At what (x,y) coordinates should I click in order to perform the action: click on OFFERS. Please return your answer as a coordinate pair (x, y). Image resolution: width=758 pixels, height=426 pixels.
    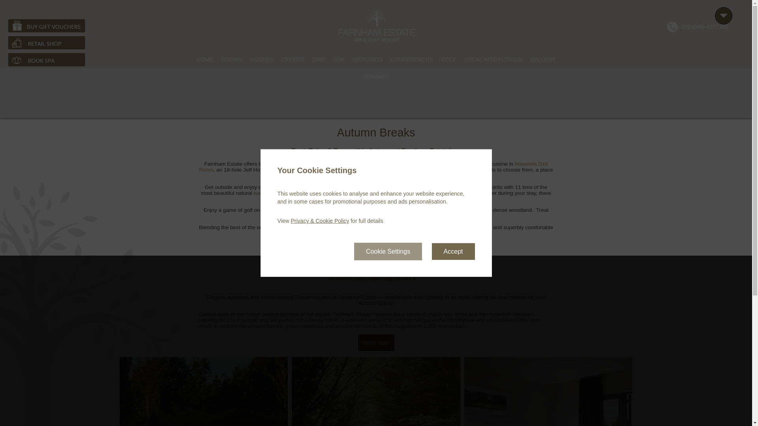
    Looking at the image, I should click on (294, 59).